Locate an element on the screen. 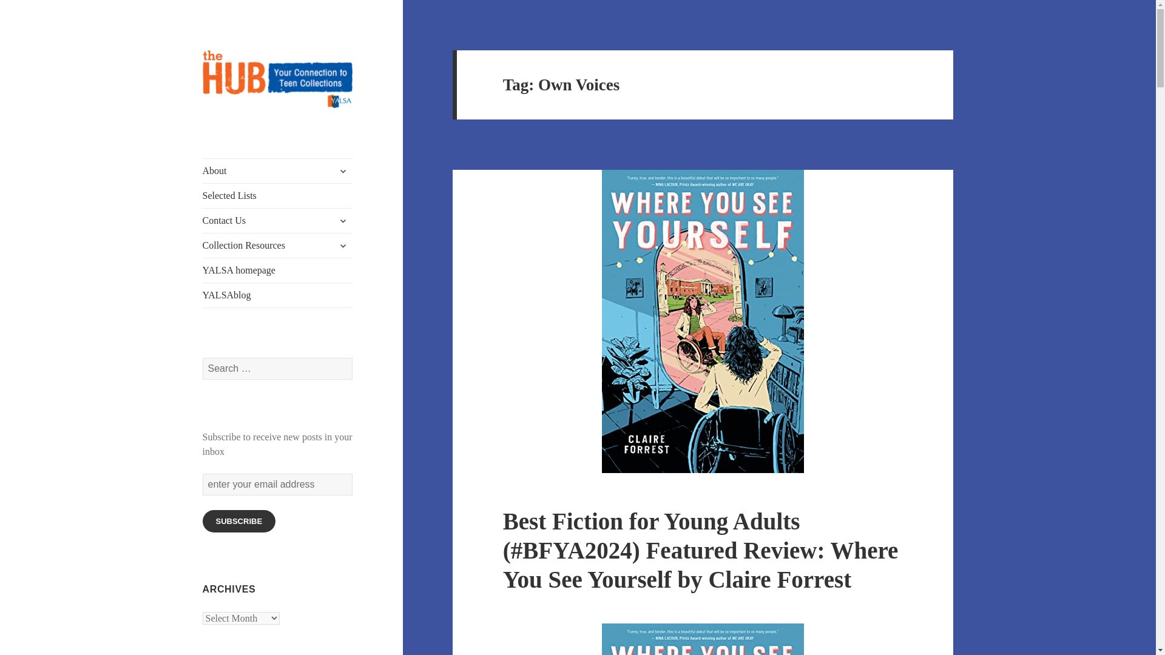 This screenshot has width=1165, height=655. Contact Us is located at coordinates (278, 221).